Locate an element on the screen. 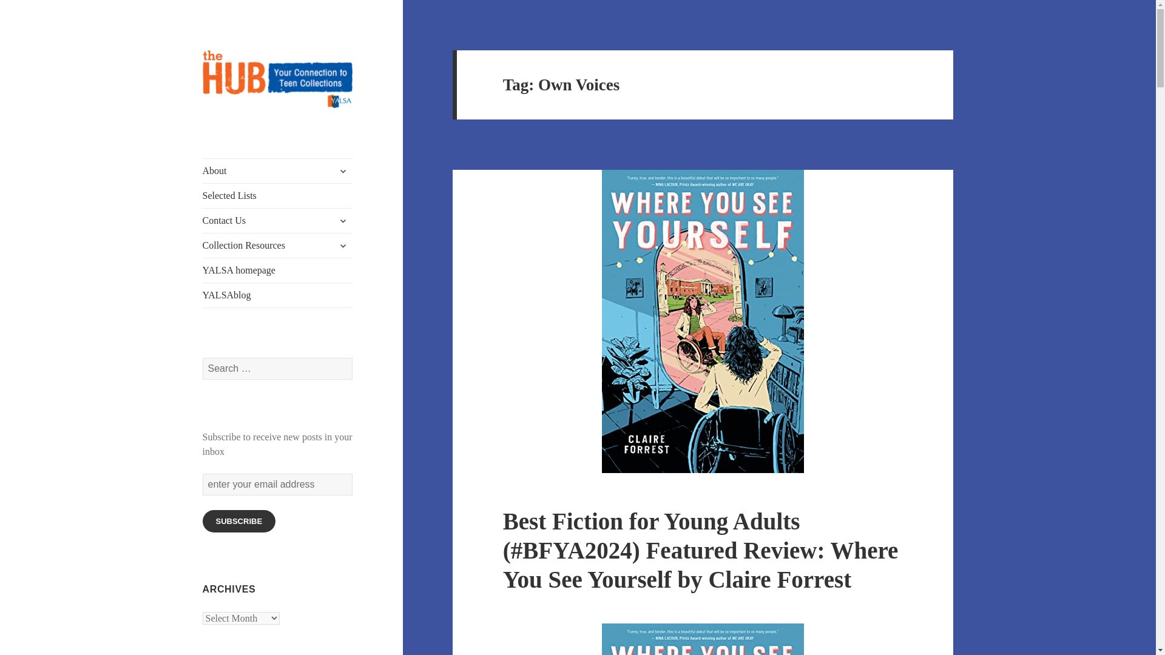 This screenshot has width=1165, height=655. Contact Us is located at coordinates (278, 221).